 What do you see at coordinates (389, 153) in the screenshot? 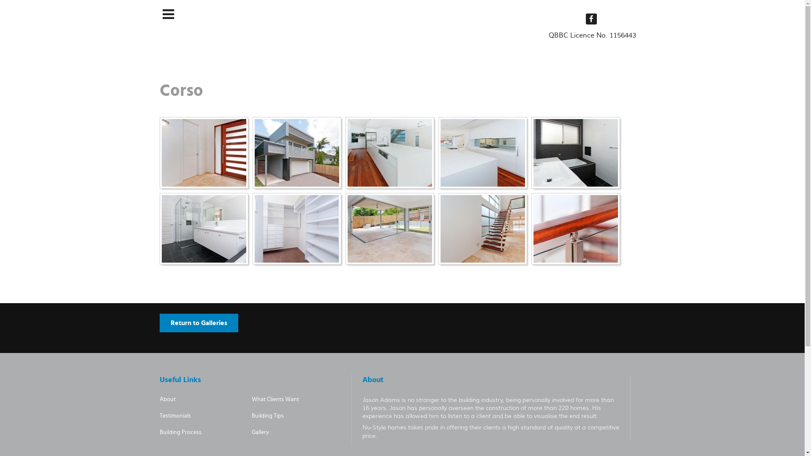
I see `Click to enlarge image Kitchen.jpg` at bounding box center [389, 153].